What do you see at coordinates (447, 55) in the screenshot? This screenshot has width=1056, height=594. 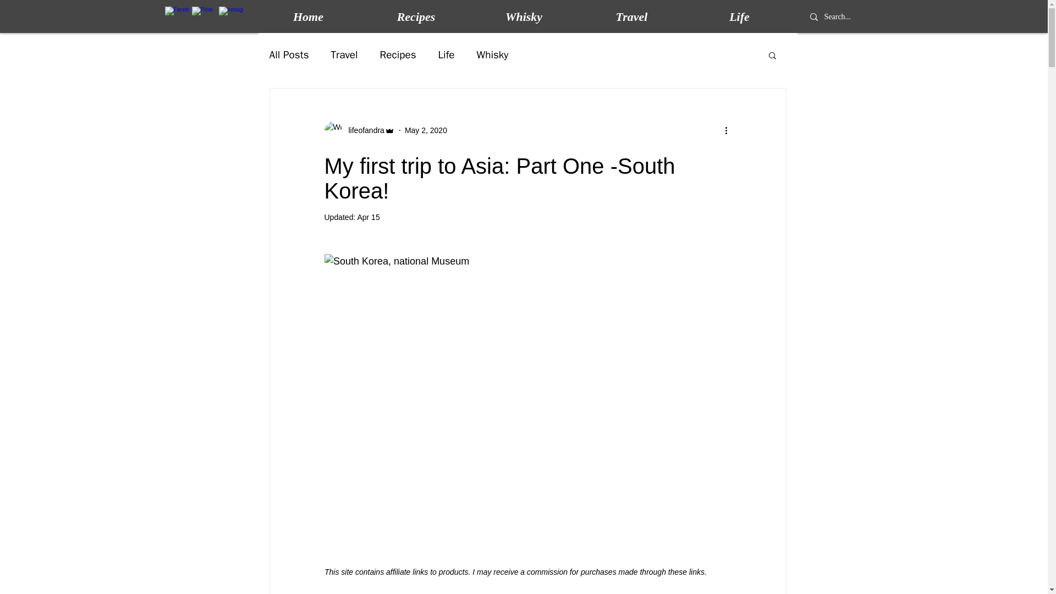 I see `Life` at bounding box center [447, 55].